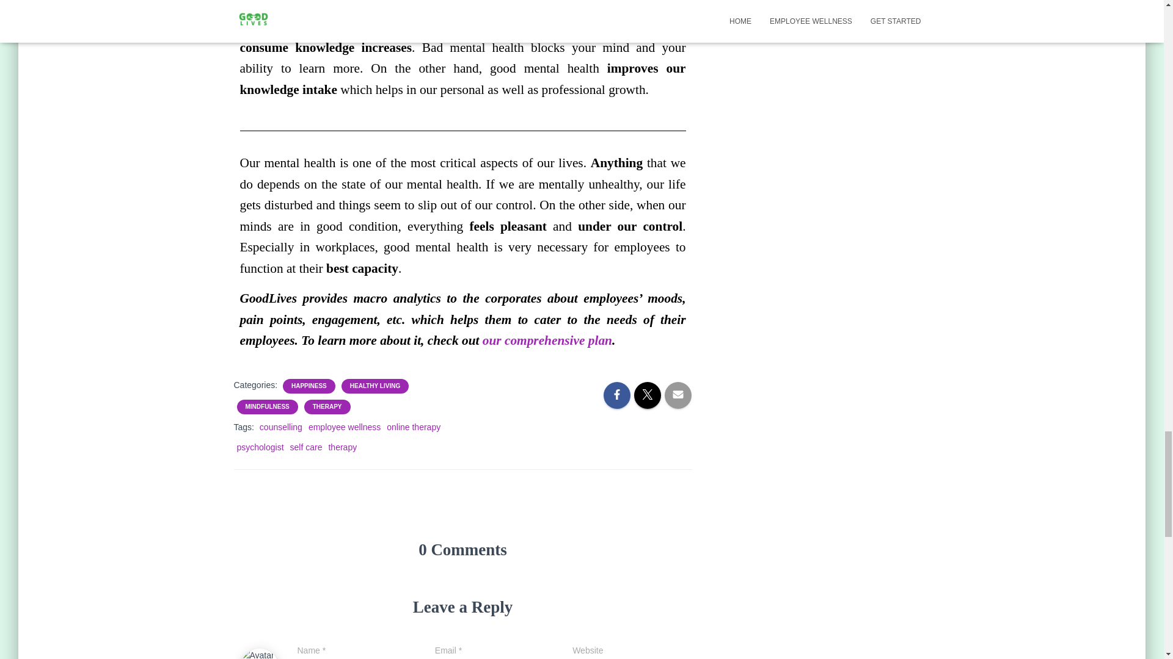 This screenshot has height=659, width=1173. I want to click on self care, so click(306, 447).